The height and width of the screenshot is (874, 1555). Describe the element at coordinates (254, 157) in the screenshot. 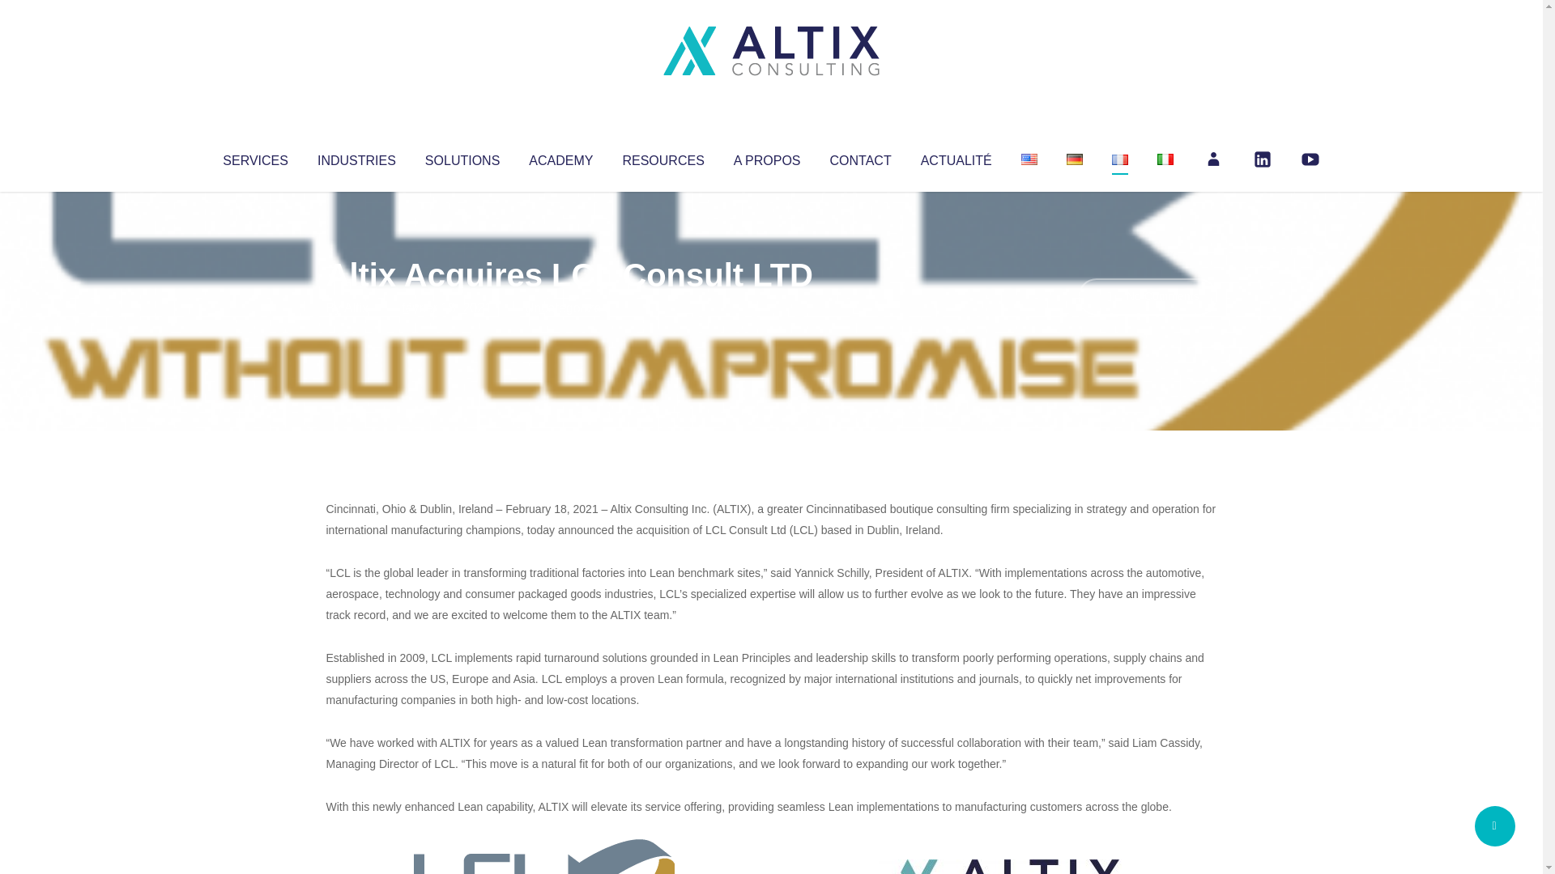

I see `SERVICES` at that location.